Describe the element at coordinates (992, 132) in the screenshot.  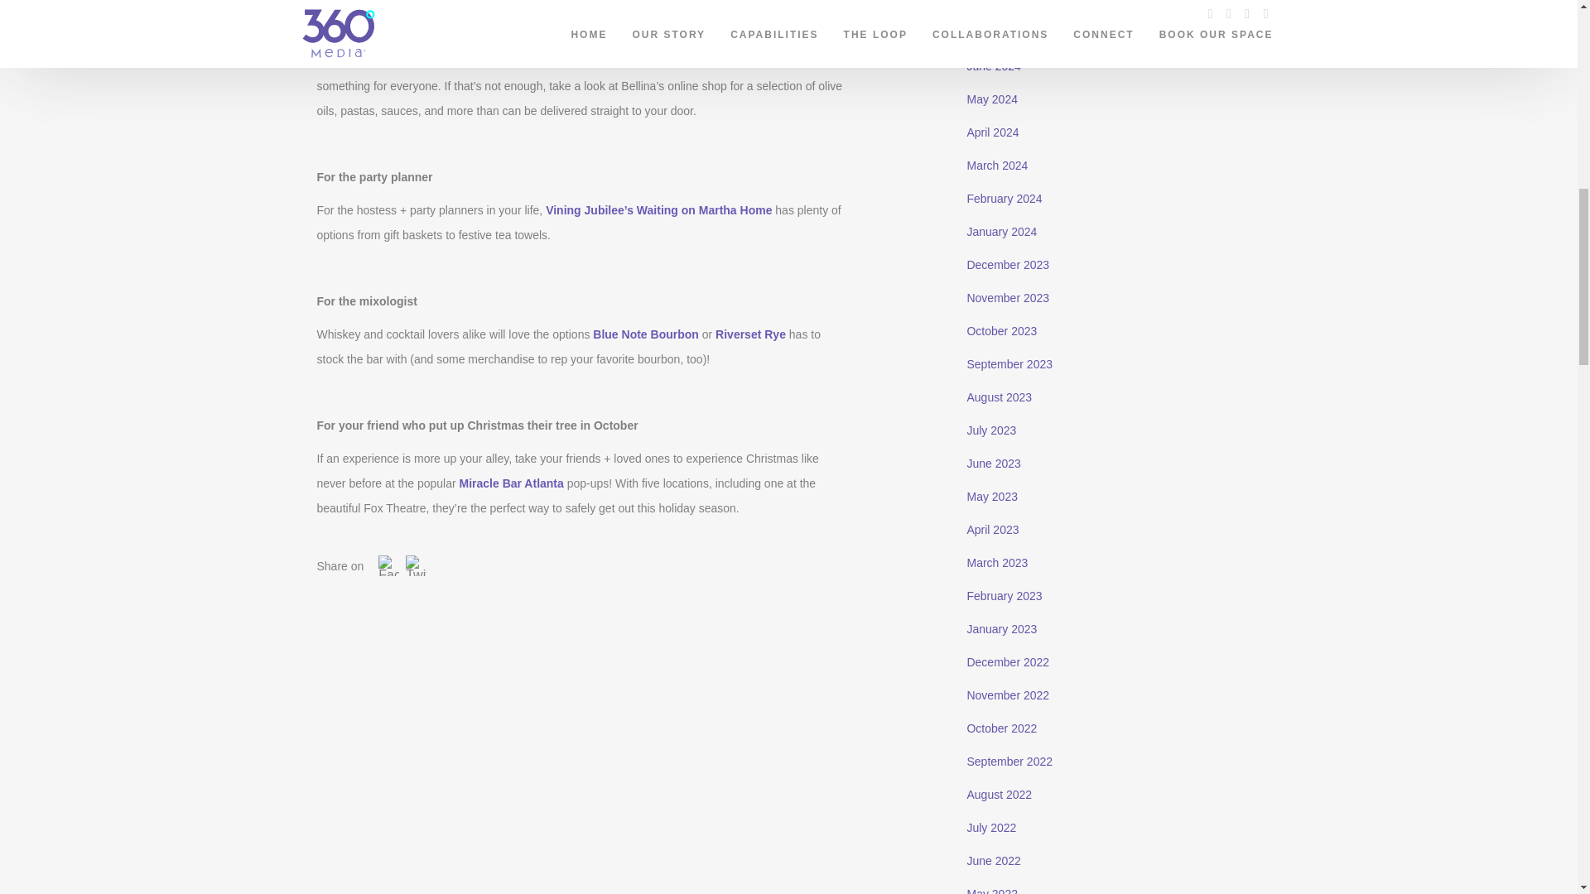
I see `April 2024` at that location.